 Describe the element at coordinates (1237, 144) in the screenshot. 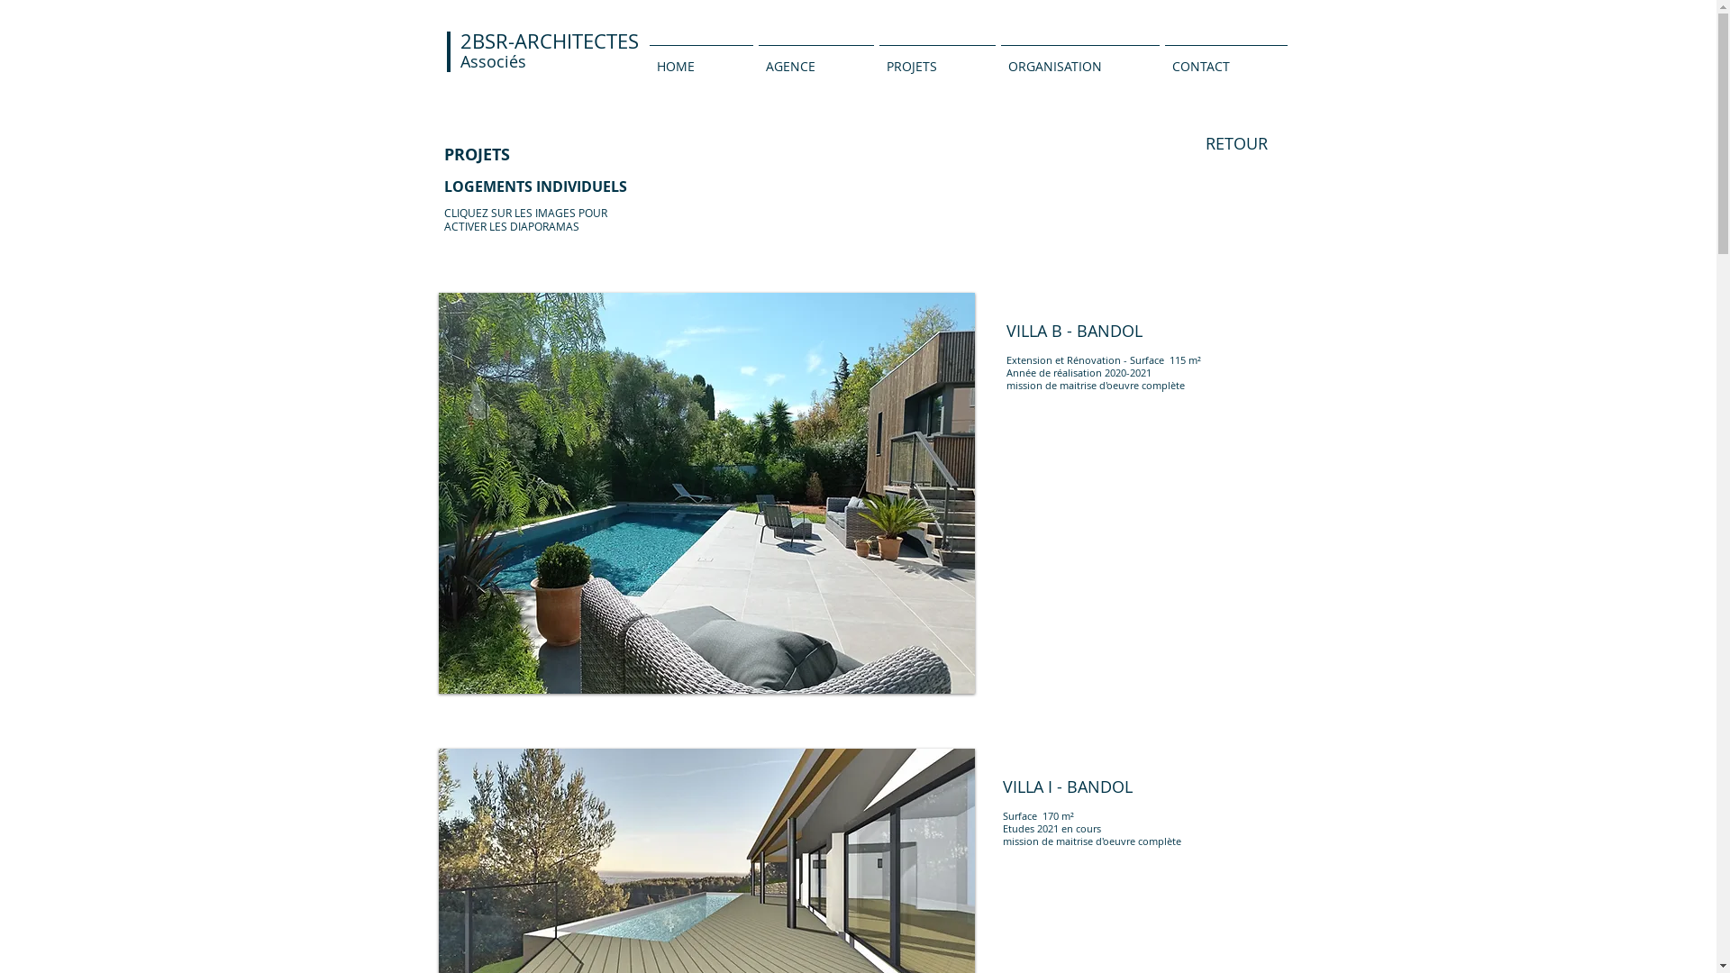

I see `RETOUR` at that location.